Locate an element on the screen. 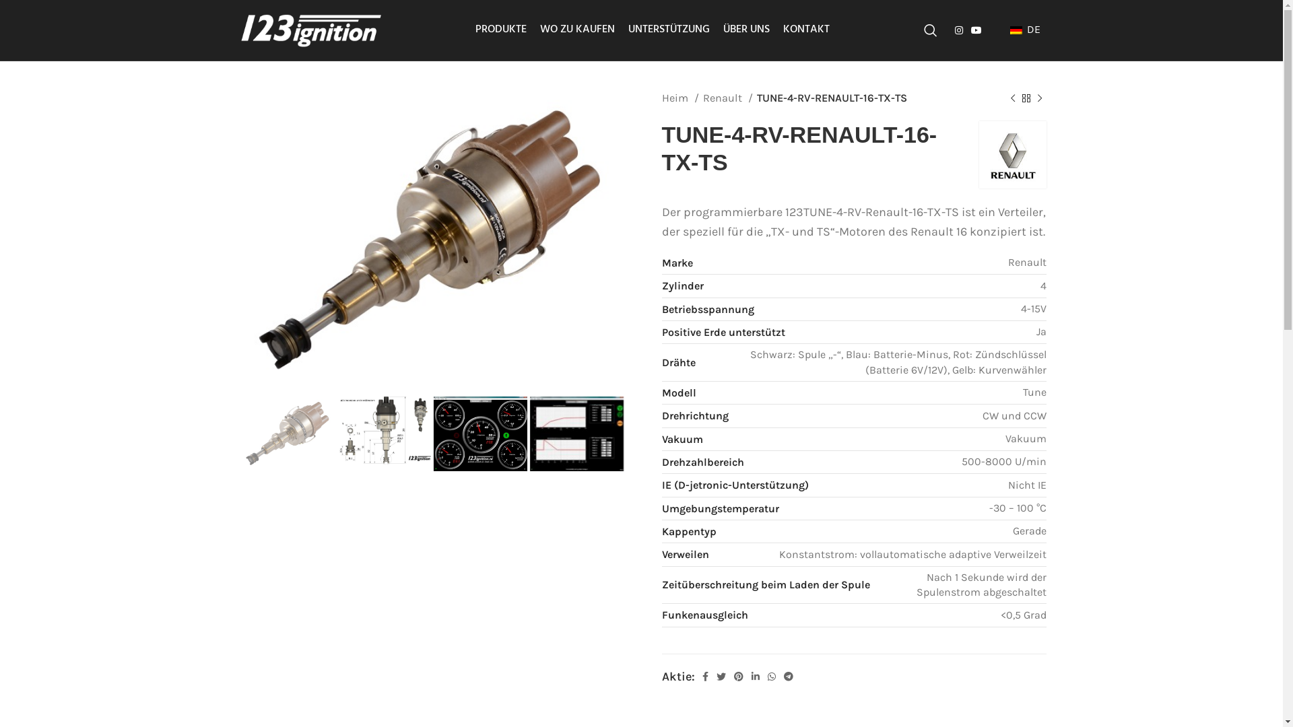 The height and width of the screenshot is (727, 1293). Heim is located at coordinates (680, 98).